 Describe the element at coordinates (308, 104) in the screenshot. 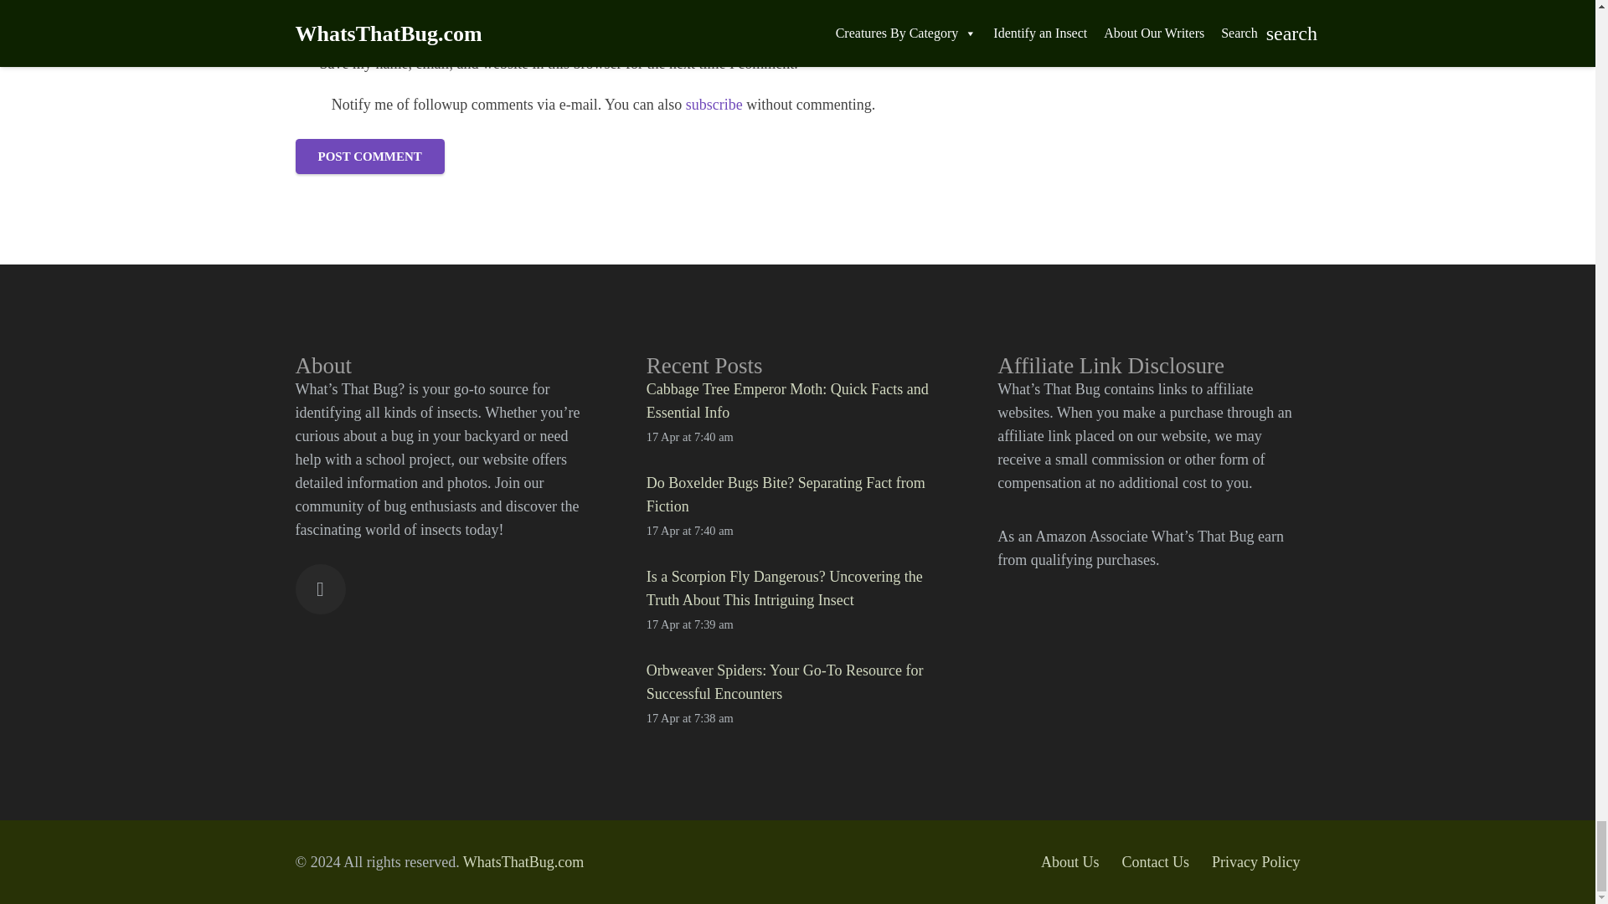

I see `yes` at that location.